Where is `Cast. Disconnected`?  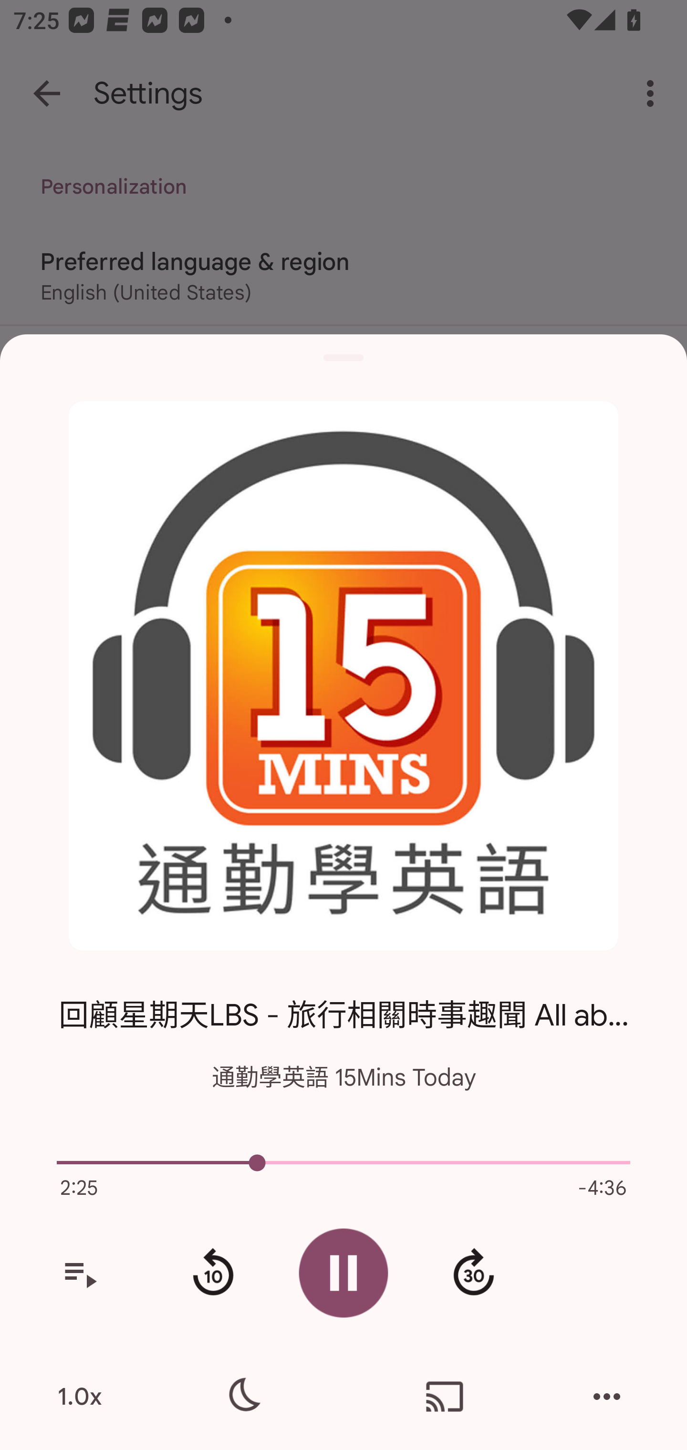 Cast. Disconnected is located at coordinates (445, 1397).